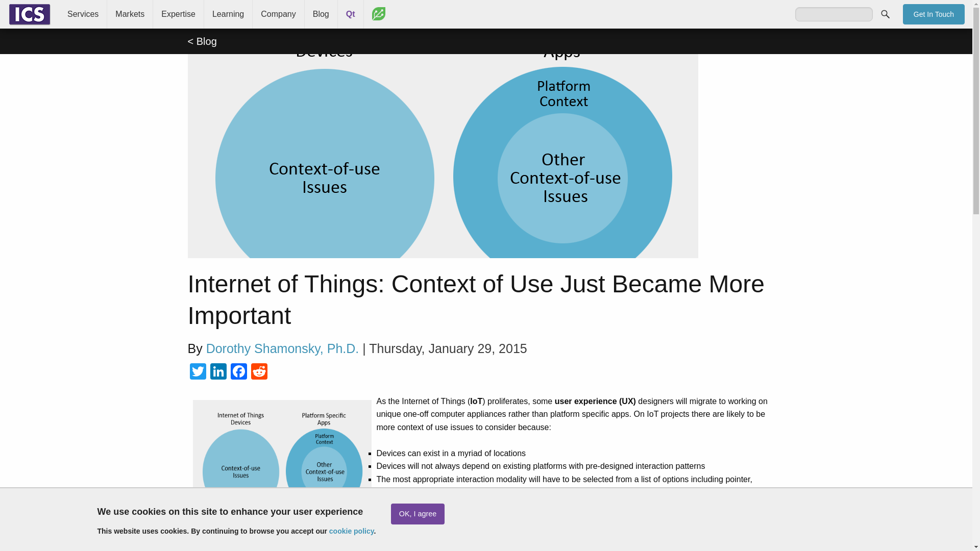 This screenshot has width=980, height=551. Describe the element at coordinates (83, 14) in the screenshot. I see `Services` at that location.